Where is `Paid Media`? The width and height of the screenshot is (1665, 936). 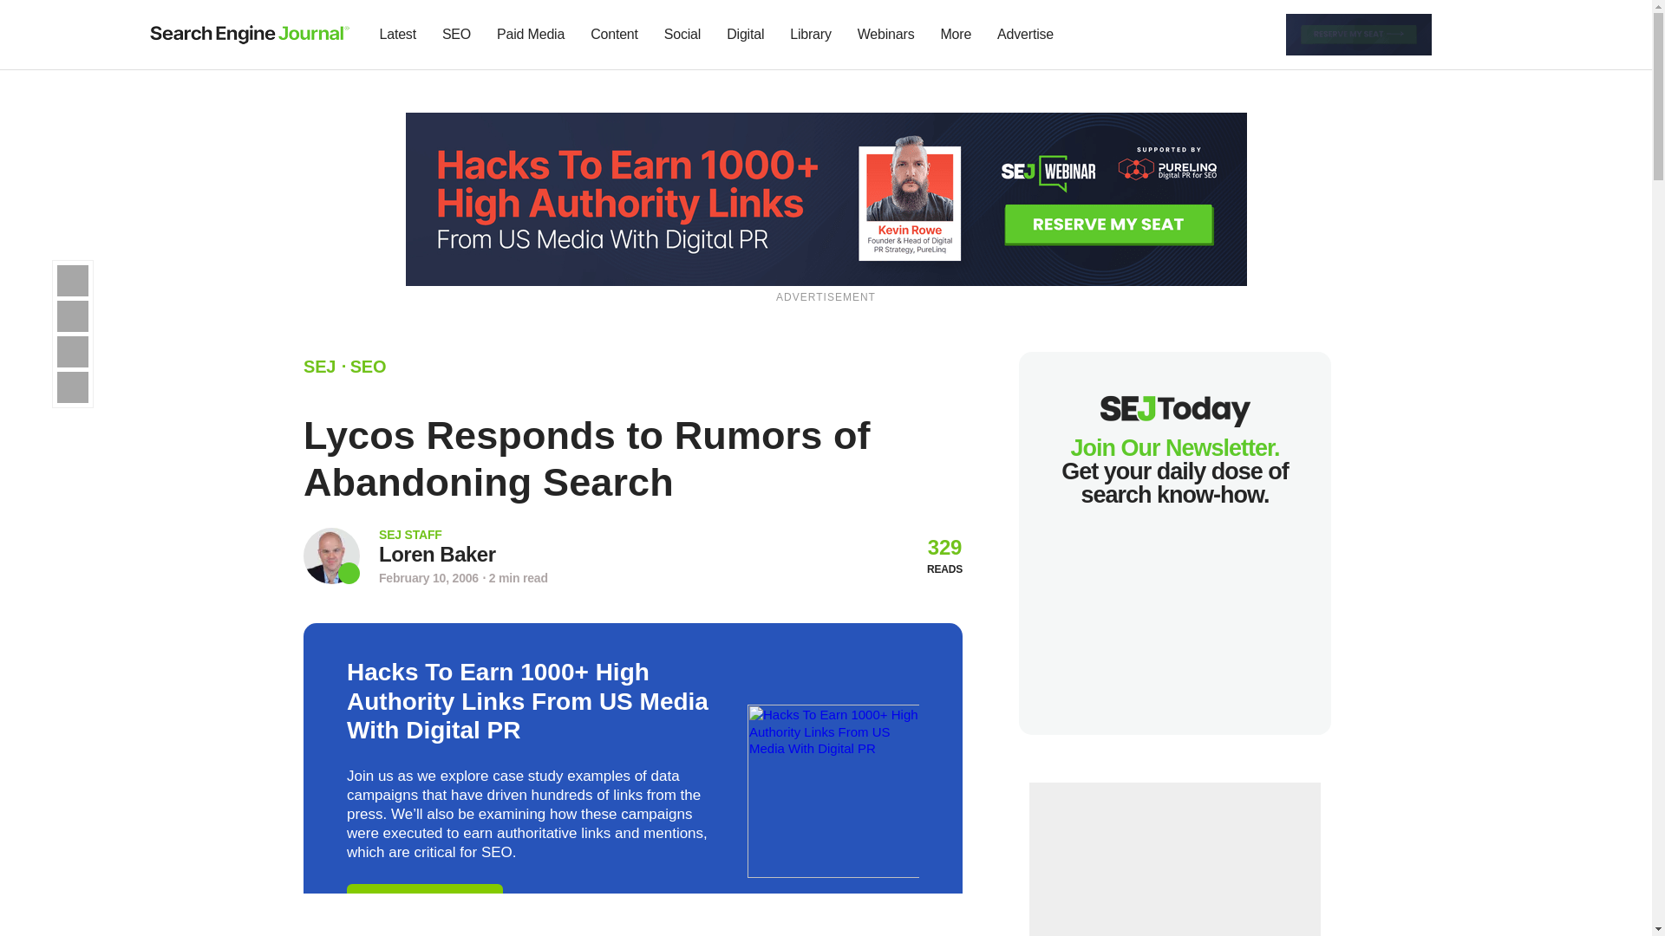
Paid Media is located at coordinates (531, 35).